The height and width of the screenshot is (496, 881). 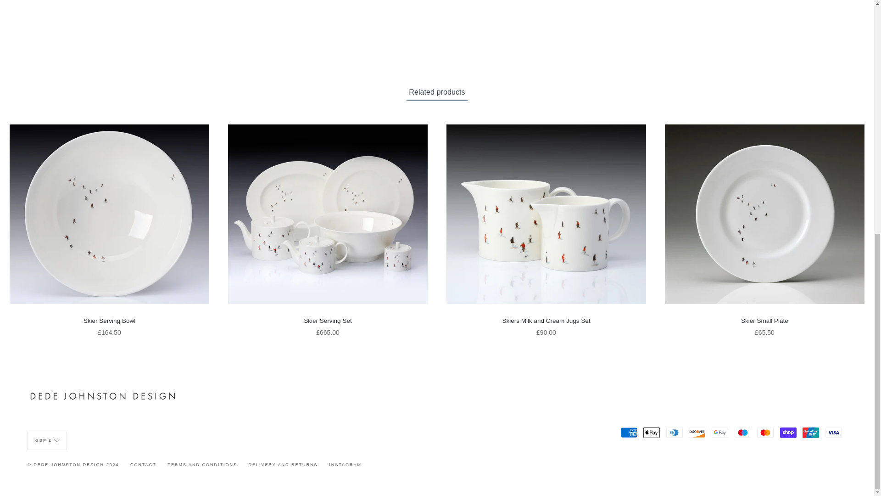 I want to click on American Express, so click(x=629, y=432).